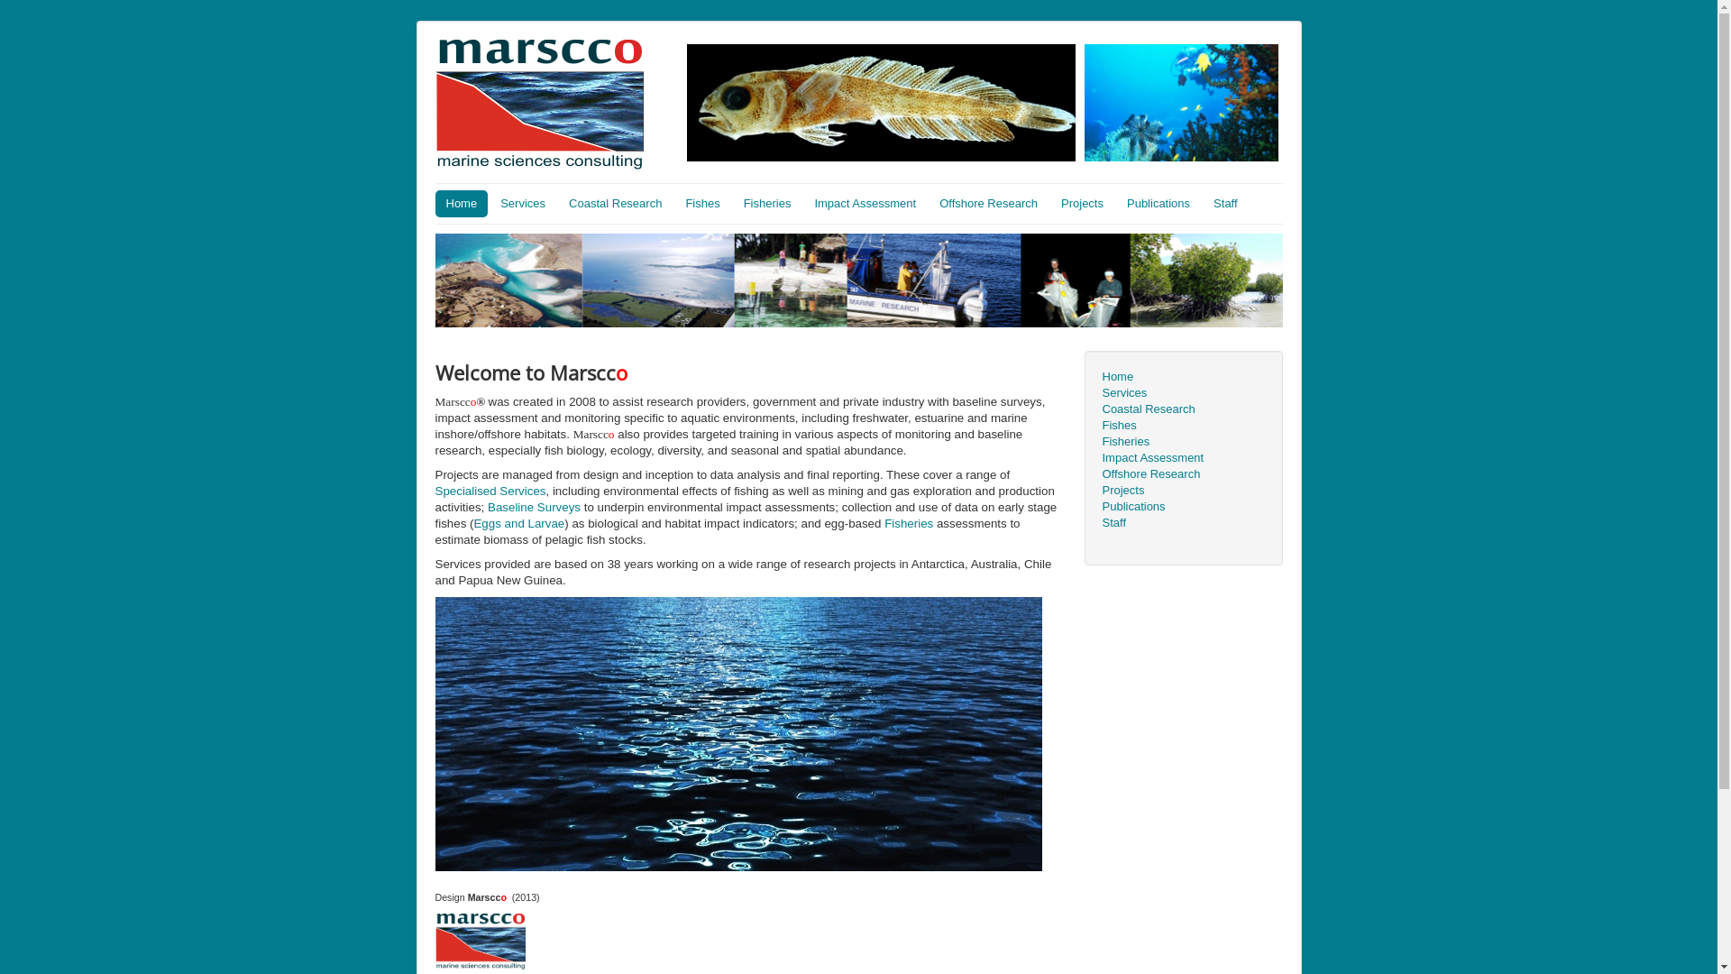  Describe the element at coordinates (1226, 204) in the screenshot. I see `Staff` at that location.